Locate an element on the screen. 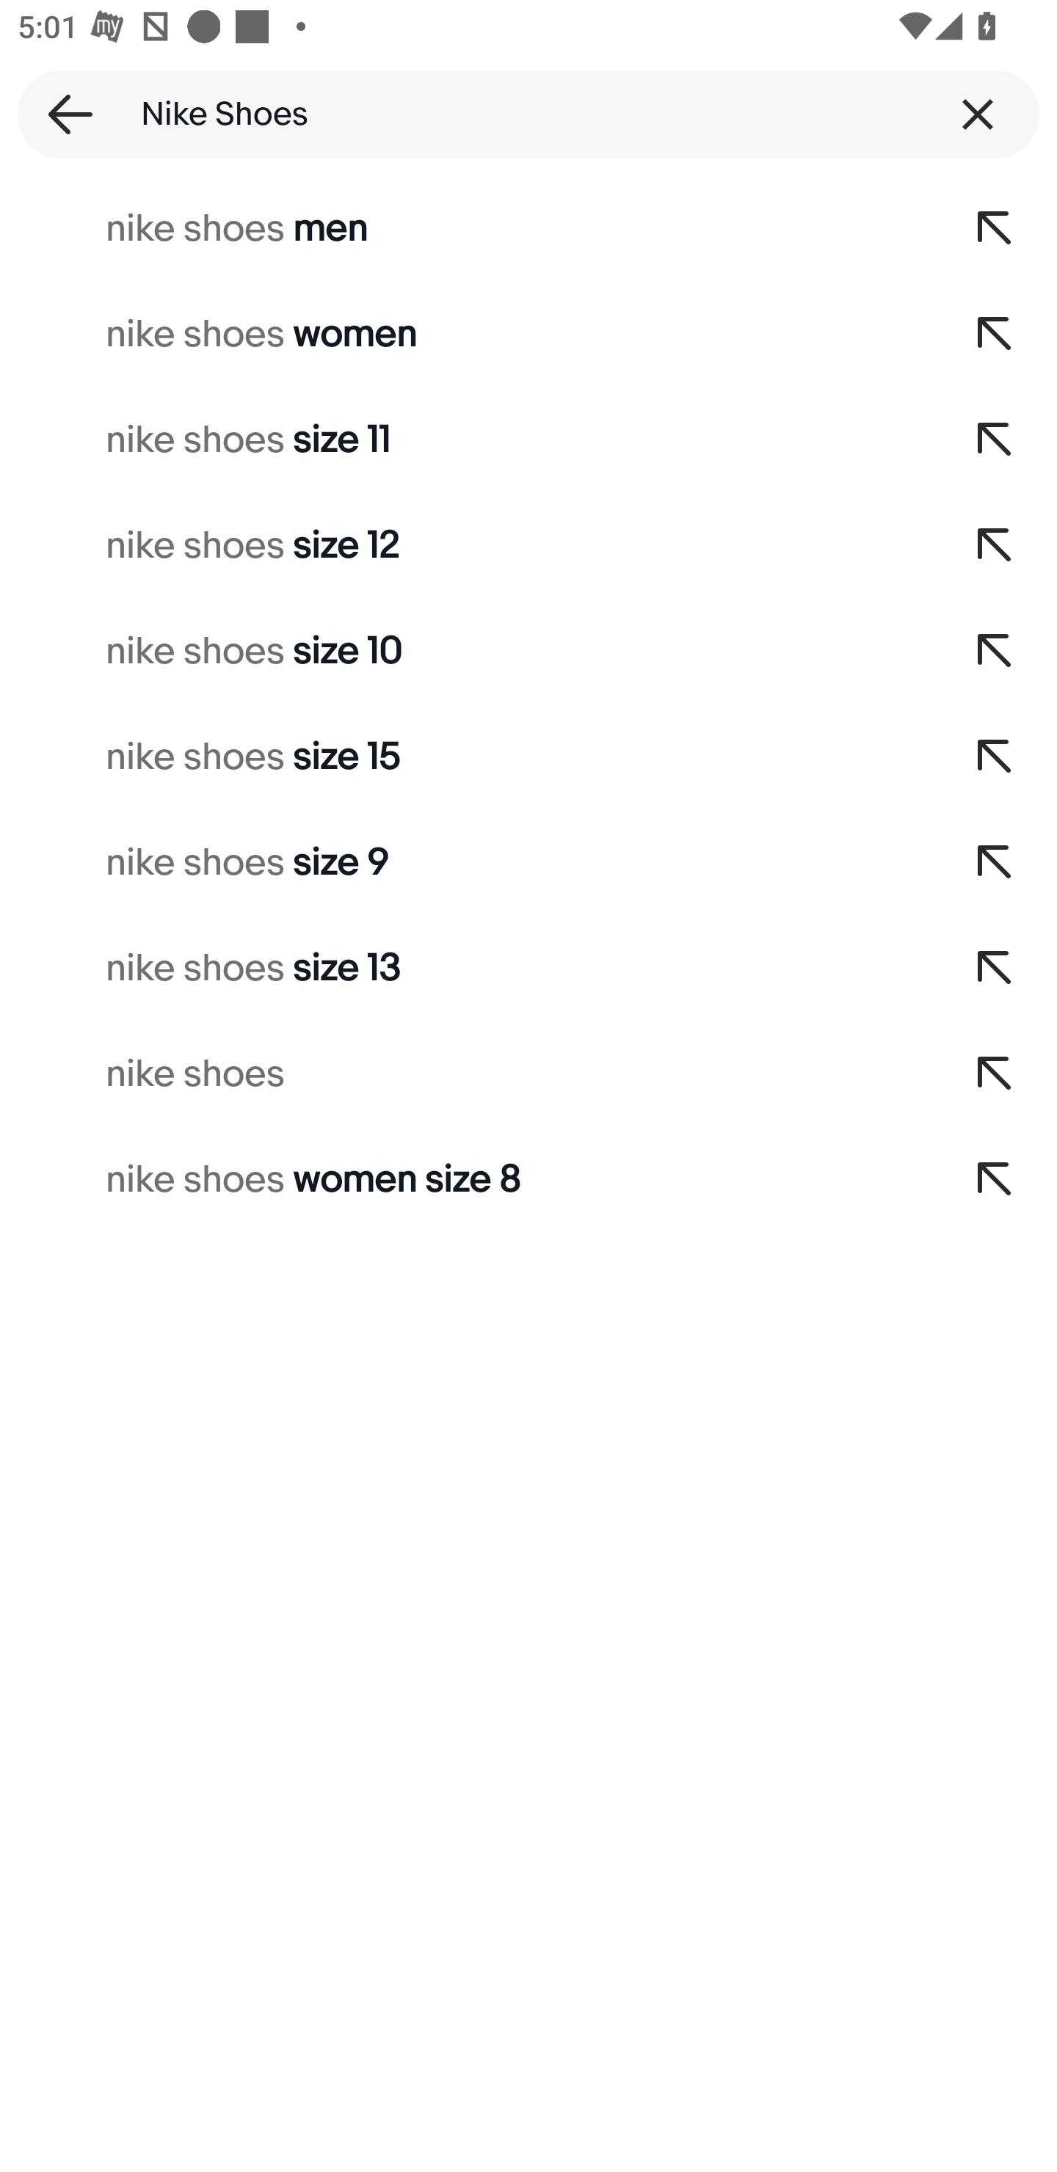  nike shoes size 13 is located at coordinates (467, 969).